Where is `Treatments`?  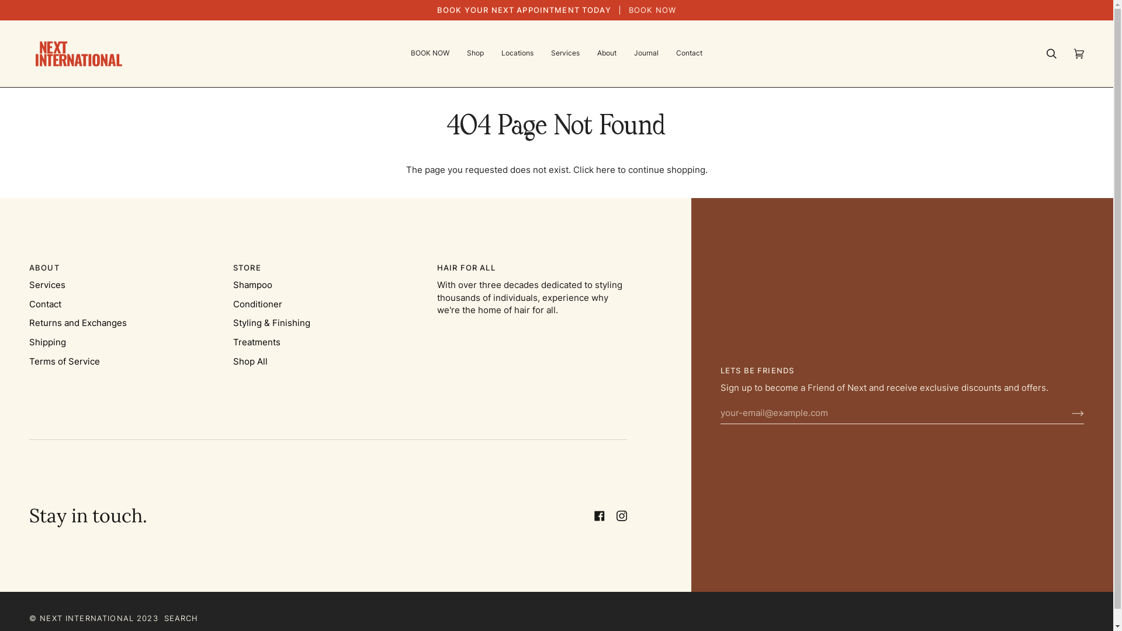
Treatments is located at coordinates (257, 342).